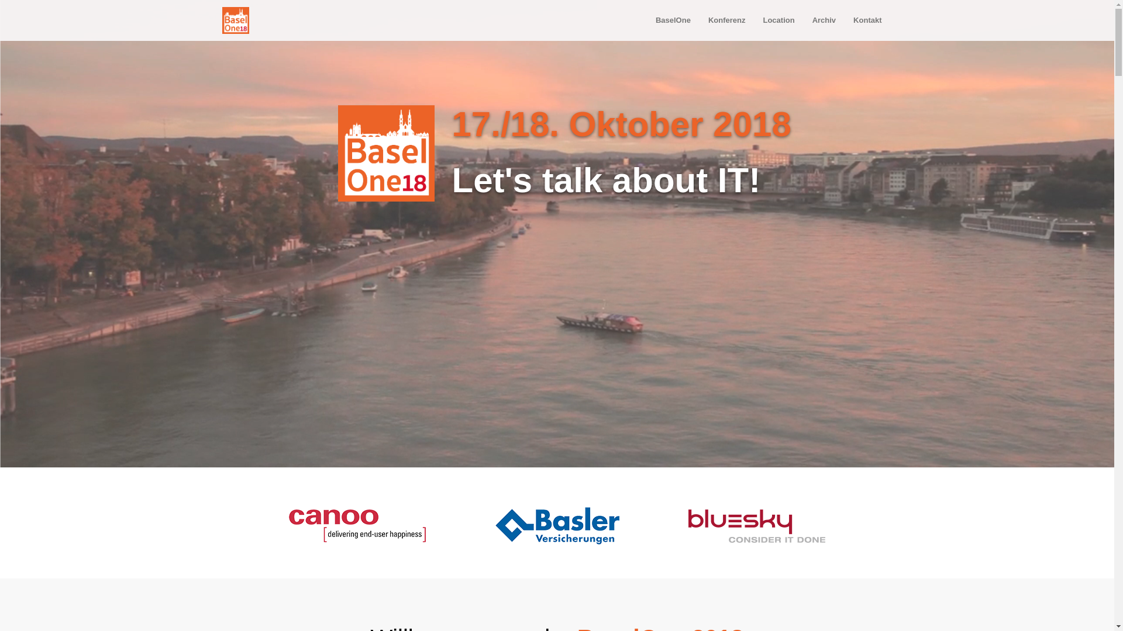  Describe the element at coordinates (867, 20) in the screenshot. I see `Kontakt` at that location.